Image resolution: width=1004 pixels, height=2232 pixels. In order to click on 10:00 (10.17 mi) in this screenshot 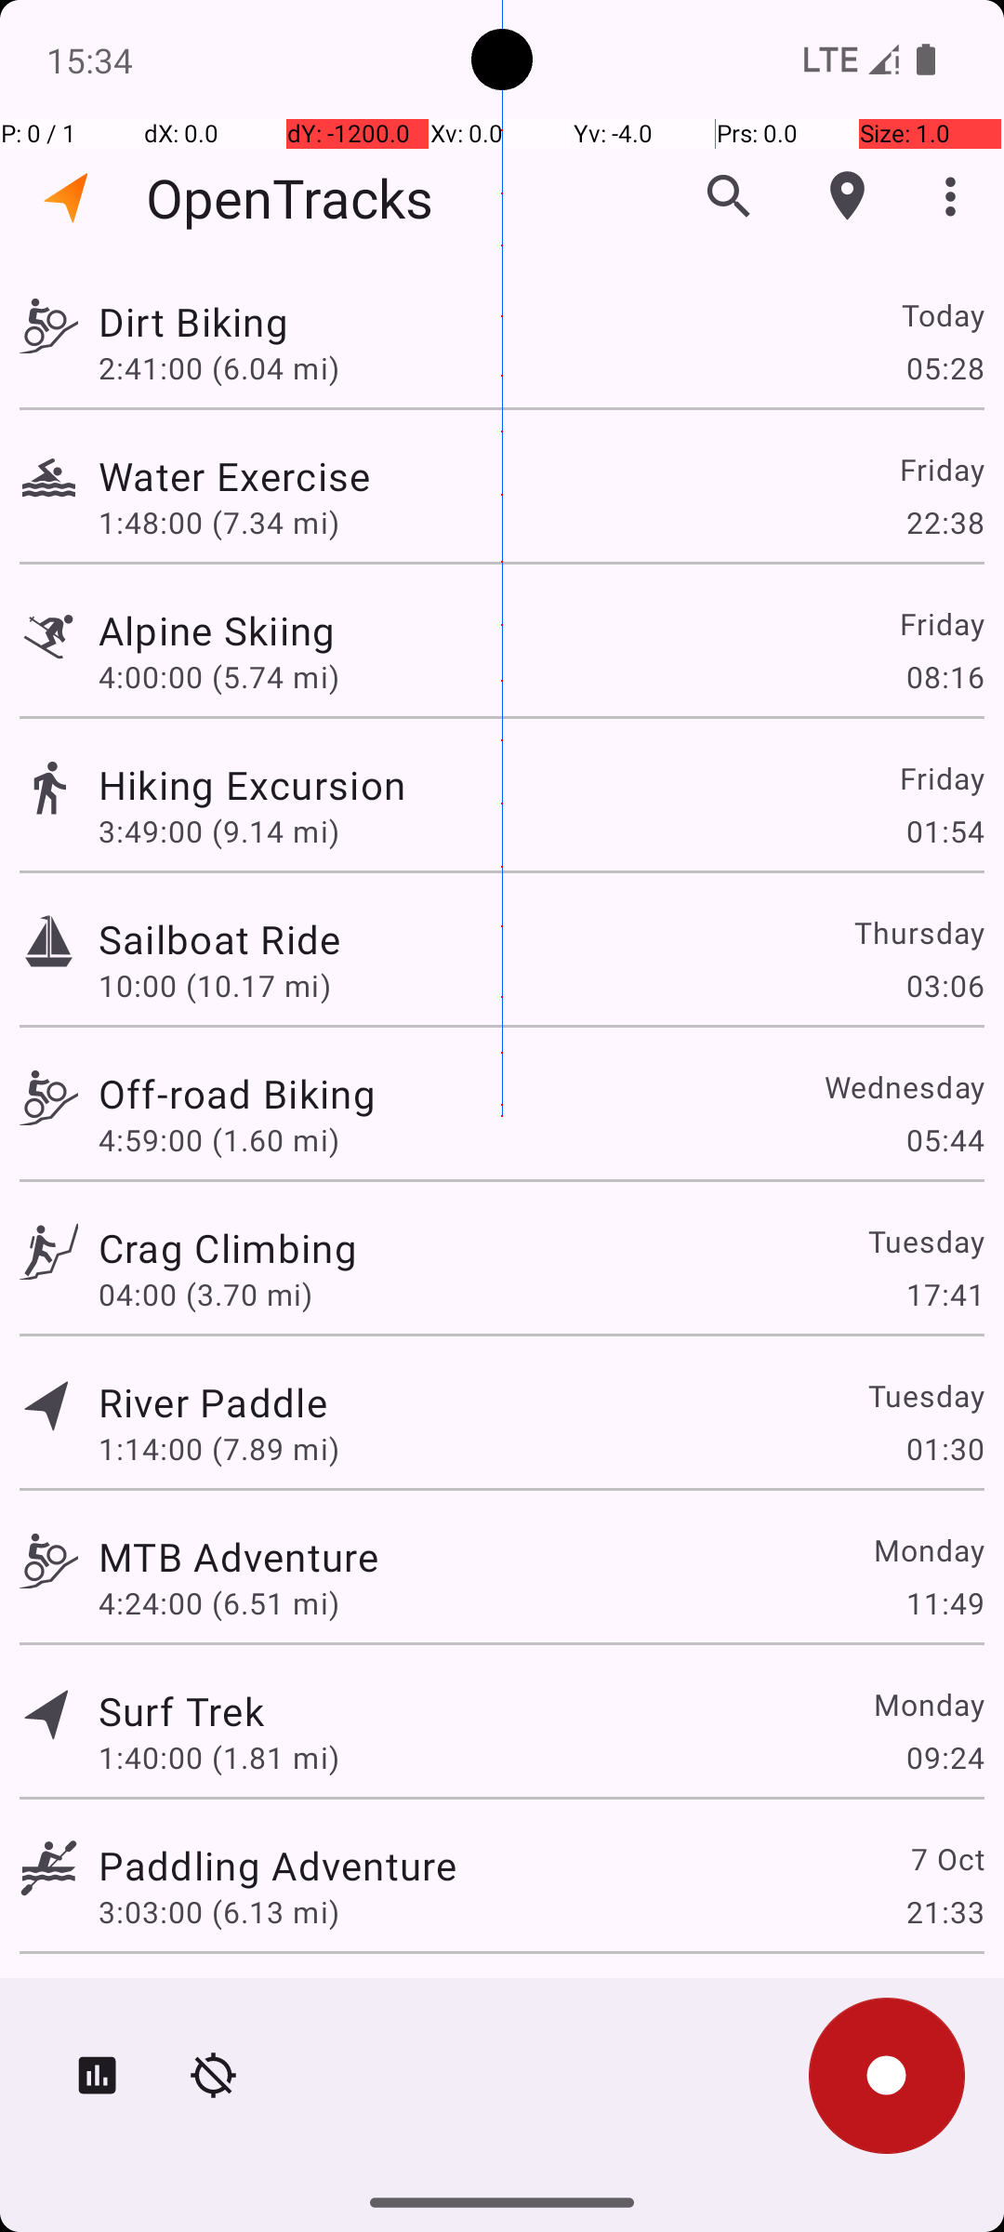, I will do `click(215, 986)`.